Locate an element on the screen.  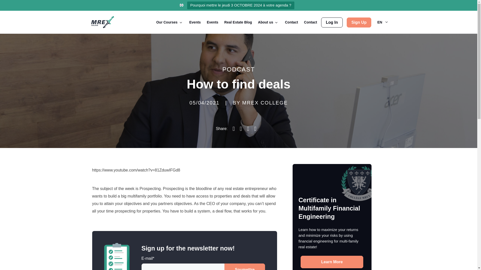
Events is located at coordinates (212, 22).